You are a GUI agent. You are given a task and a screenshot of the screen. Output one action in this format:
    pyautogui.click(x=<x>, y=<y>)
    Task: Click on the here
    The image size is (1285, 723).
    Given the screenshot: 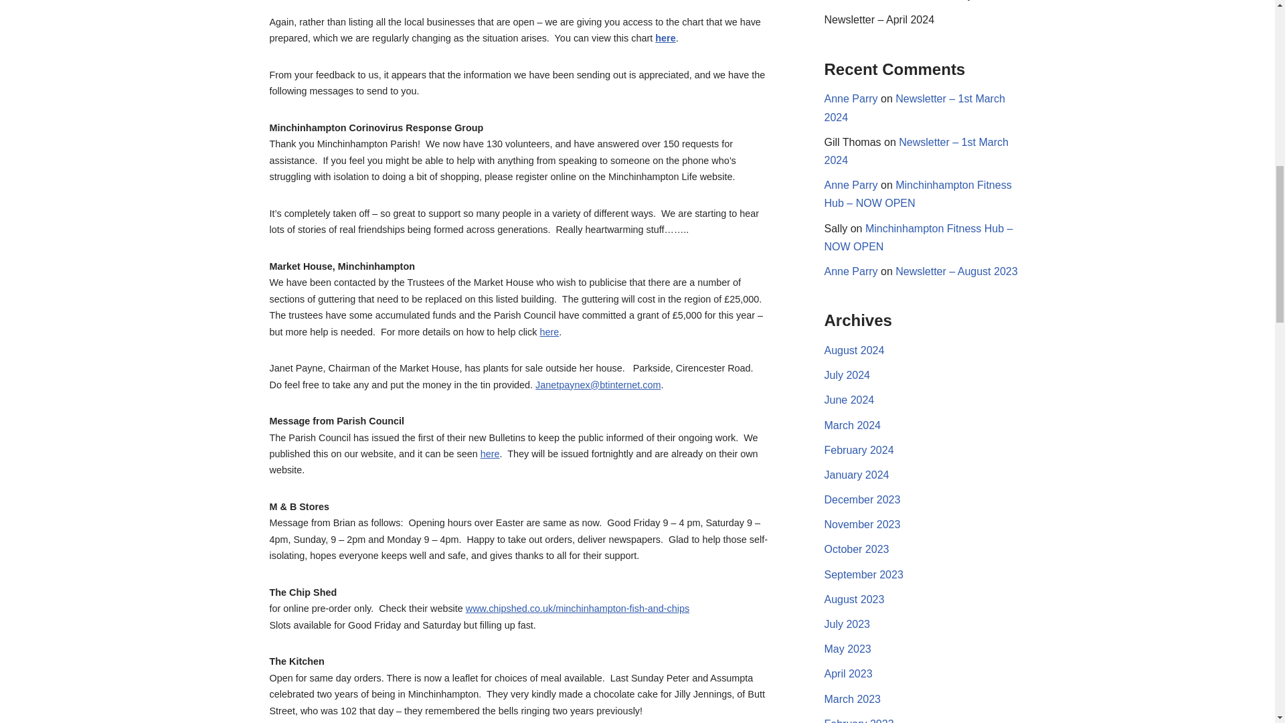 What is the action you would take?
    pyautogui.click(x=665, y=37)
    